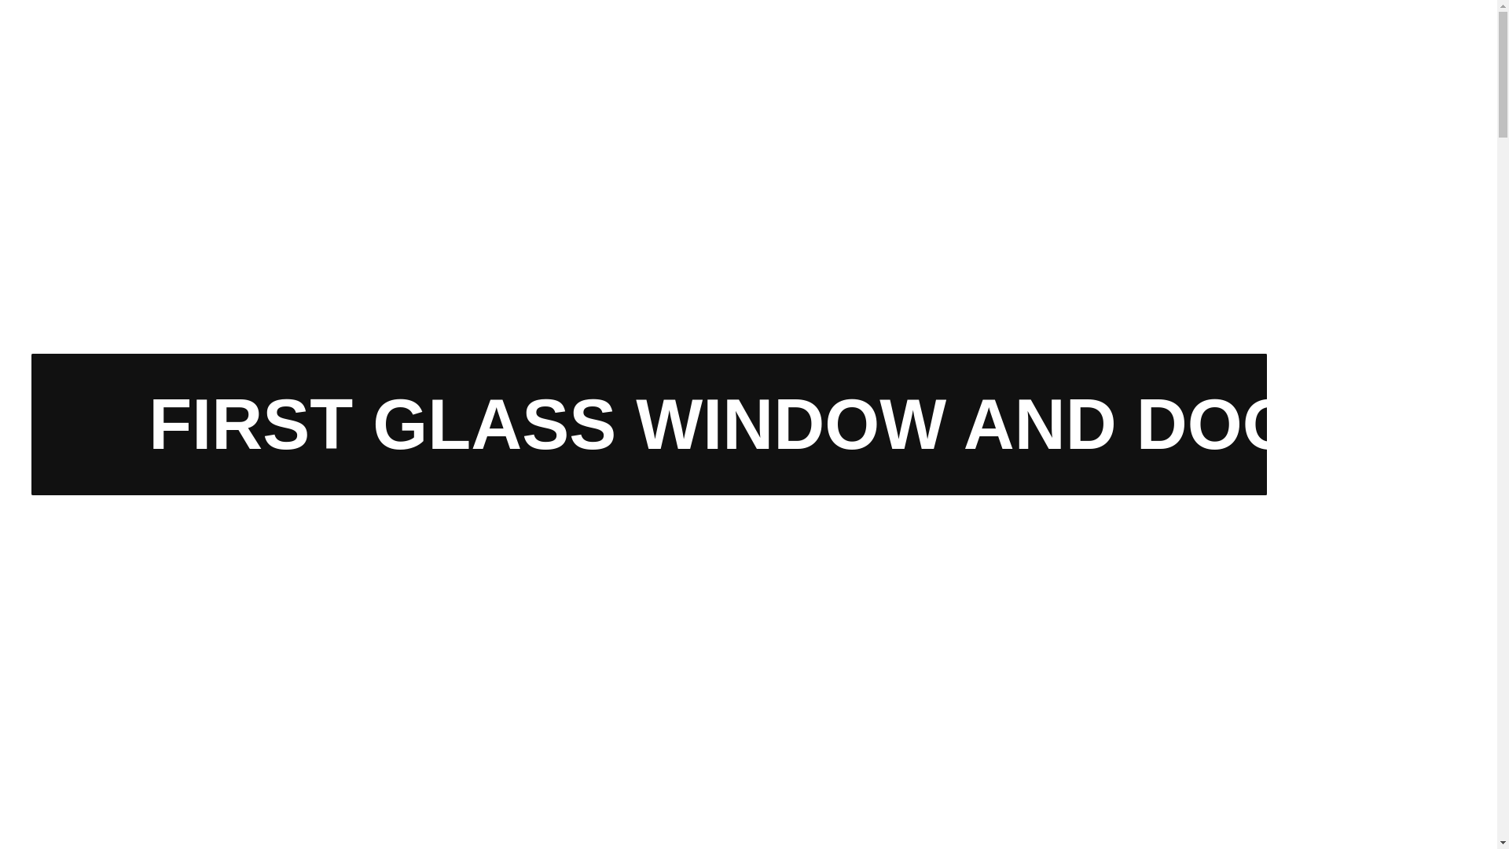 Image resolution: width=1509 pixels, height=849 pixels. Describe the element at coordinates (479, 119) in the screenshot. I see `Windows` at that location.